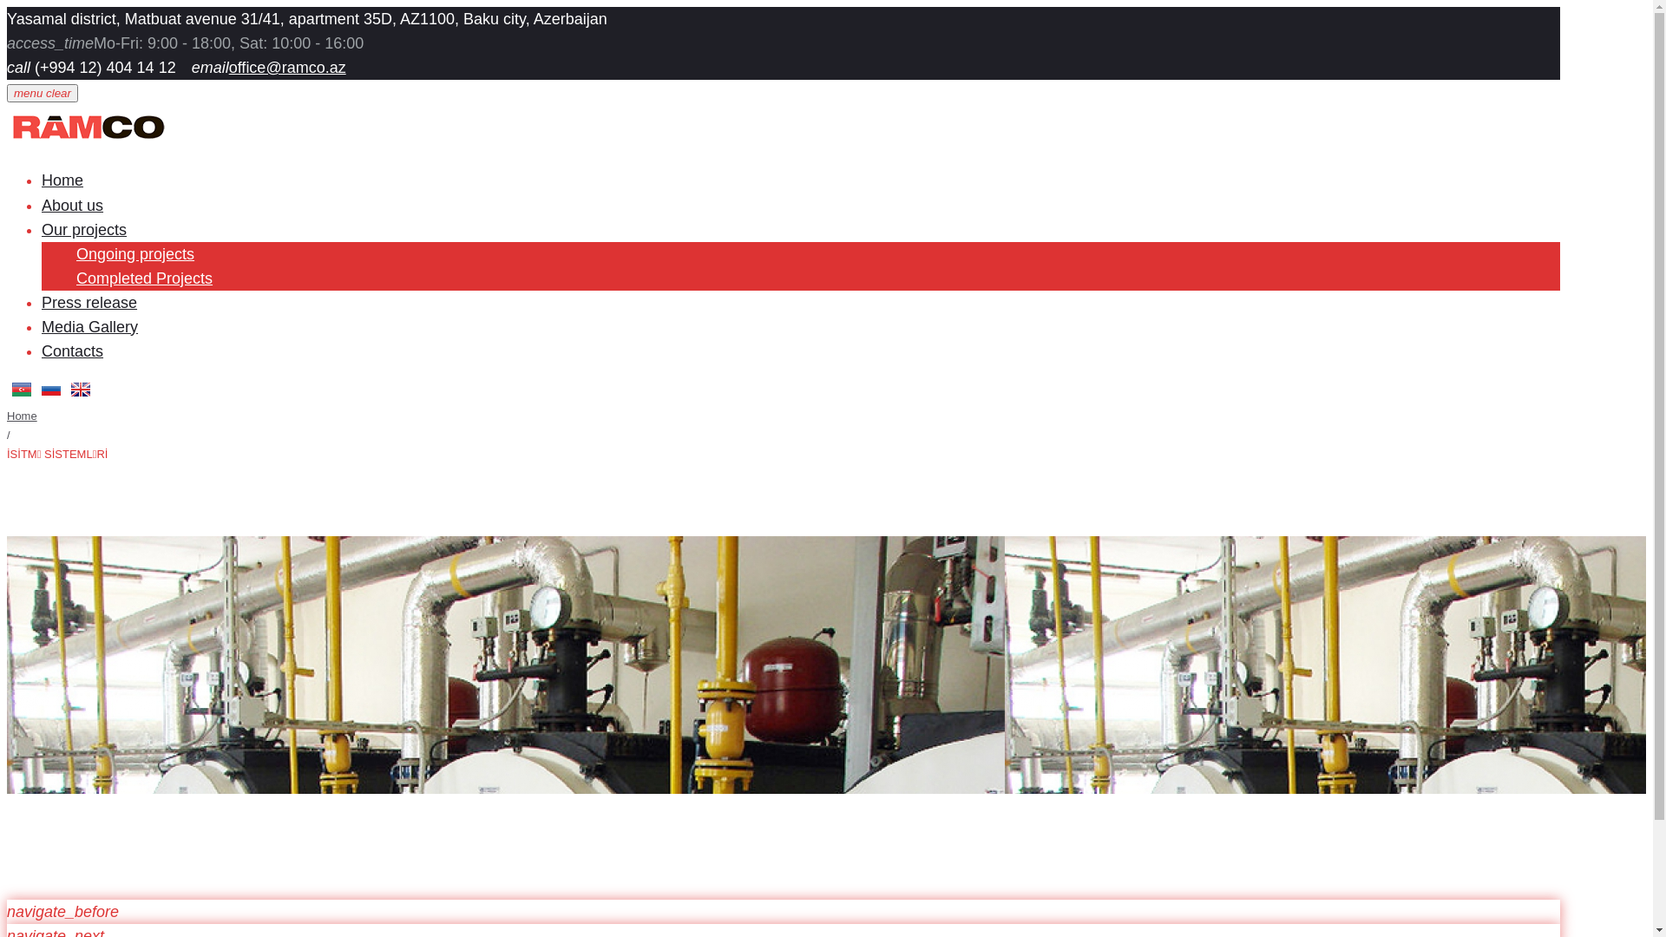 The height and width of the screenshot is (937, 1666). What do you see at coordinates (90, 327) in the screenshot?
I see `Media Gallery` at bounding box center [90, 327].